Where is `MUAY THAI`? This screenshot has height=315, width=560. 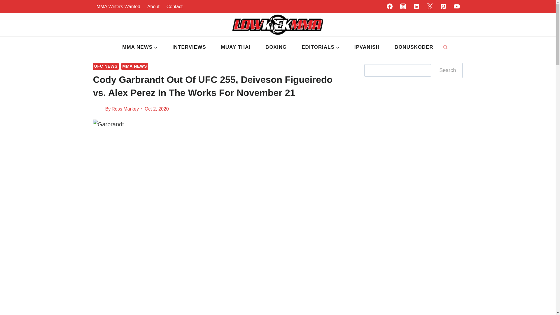
MUAY THAI is located at coordinates (236, 47).